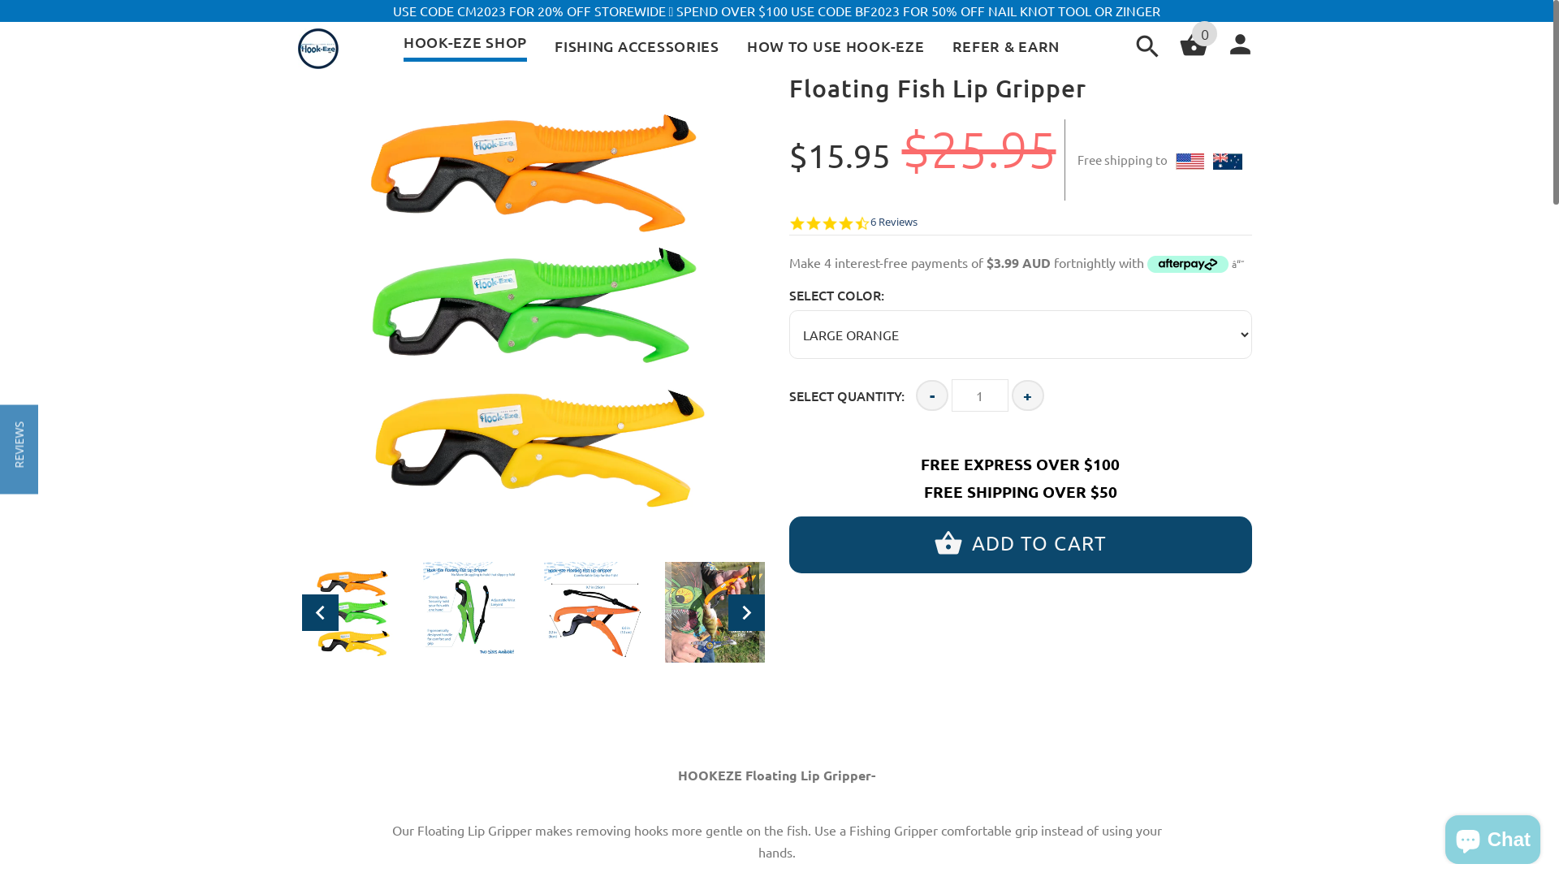 Image resolution: width=1559 pixels, height=877 pixels. What do you see at coordinates (1007, 46) in the screenshot?
I see `REFER & EARN` at bounding box center [1007, 46].